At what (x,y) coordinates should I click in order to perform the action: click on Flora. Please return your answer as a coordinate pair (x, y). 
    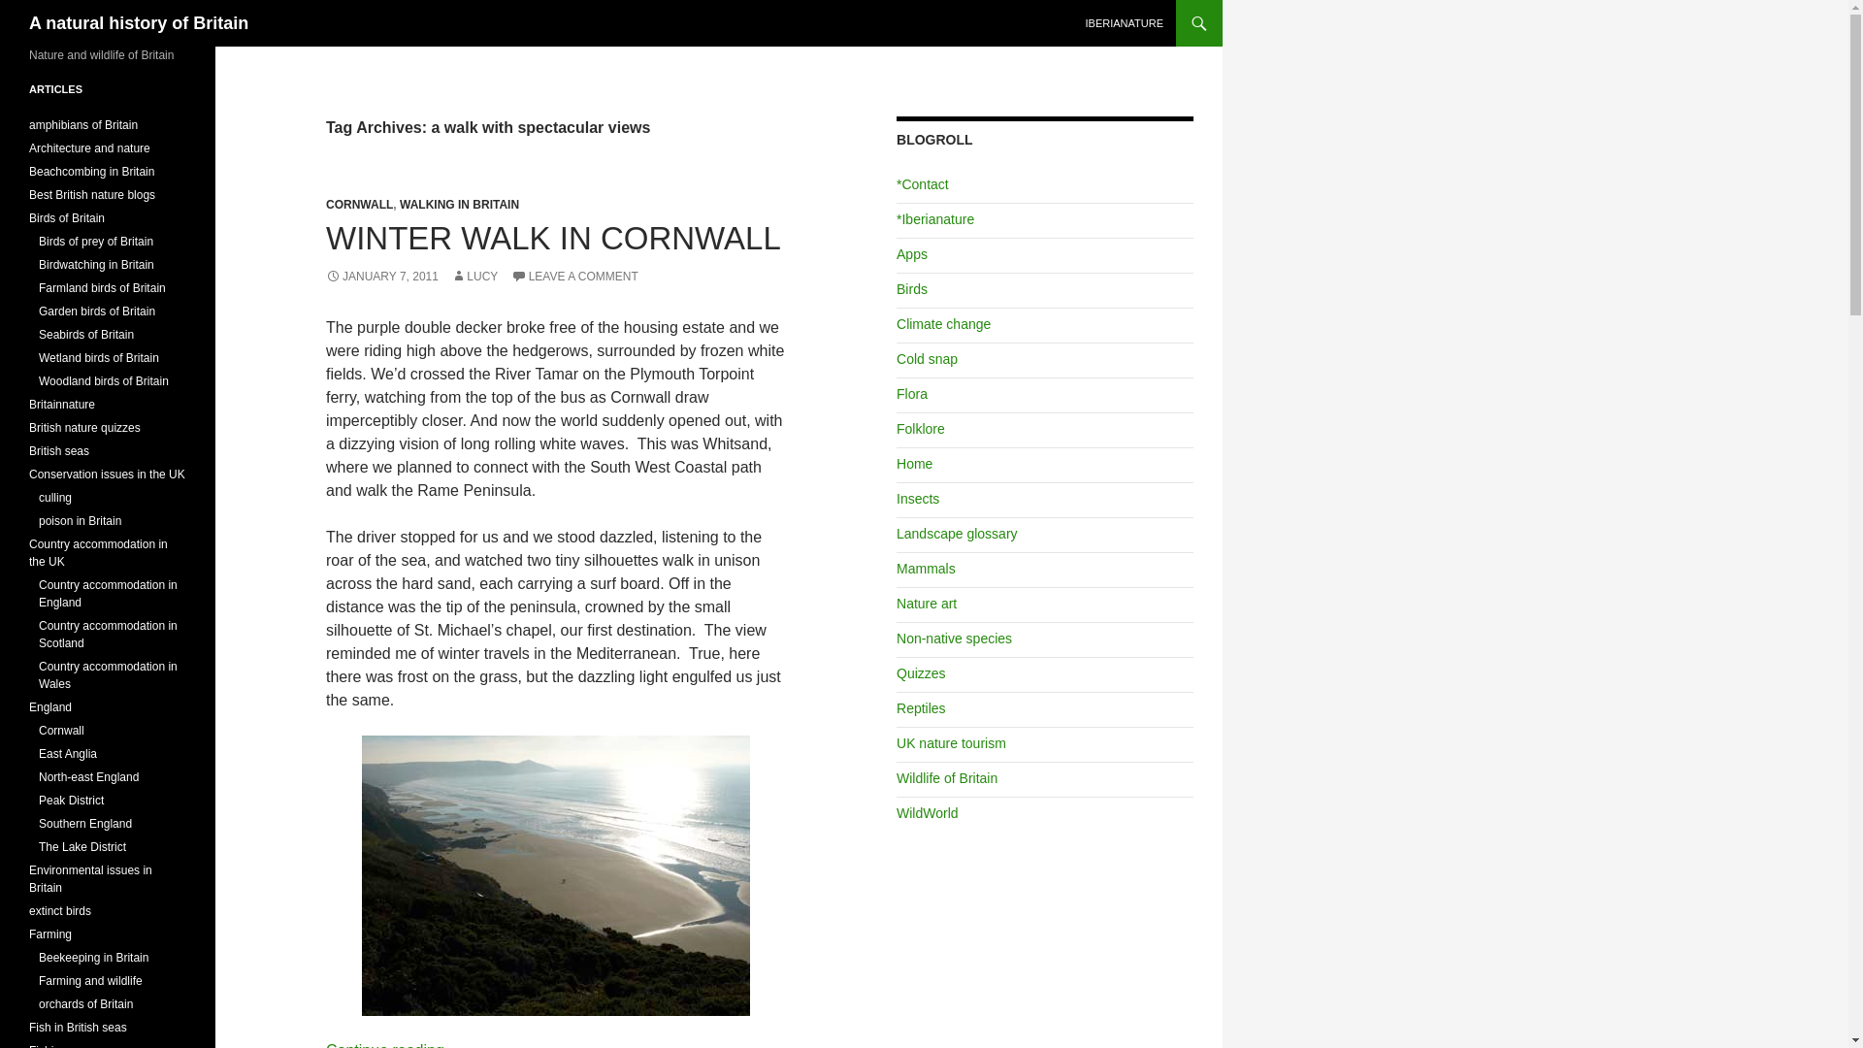
    Looking at the image, I should click on (912, 394).